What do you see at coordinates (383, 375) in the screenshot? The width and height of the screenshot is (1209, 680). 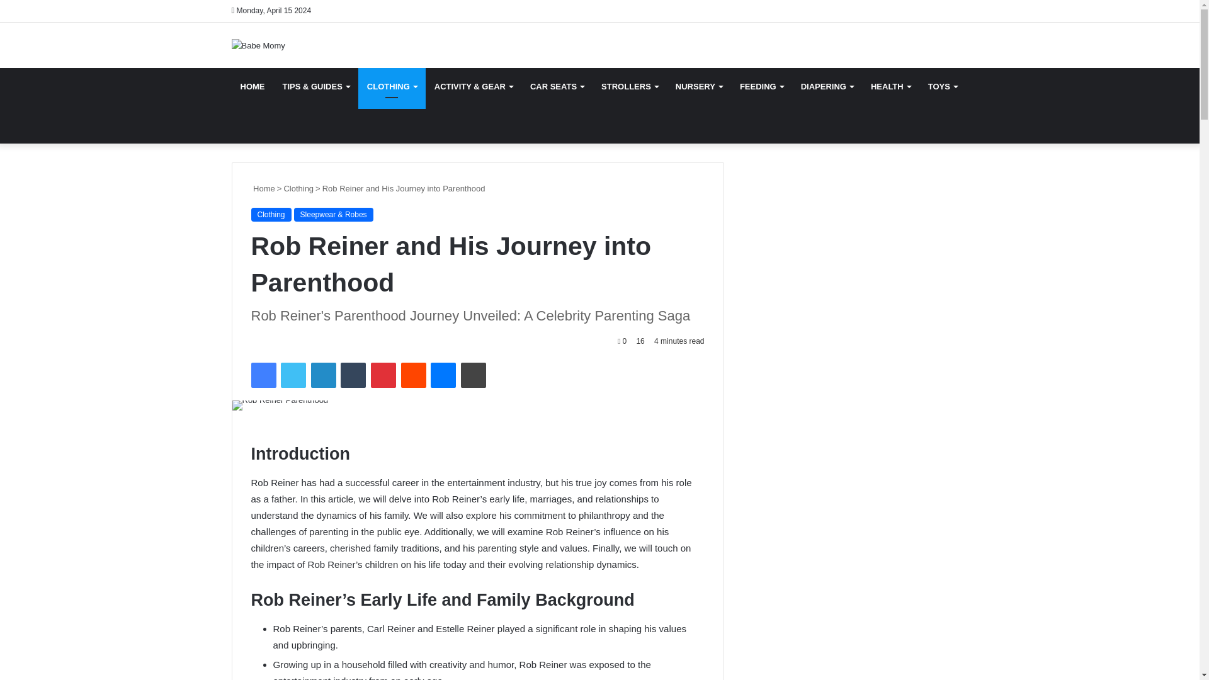 I see `Pinterest` at bounding box center [383, 375].